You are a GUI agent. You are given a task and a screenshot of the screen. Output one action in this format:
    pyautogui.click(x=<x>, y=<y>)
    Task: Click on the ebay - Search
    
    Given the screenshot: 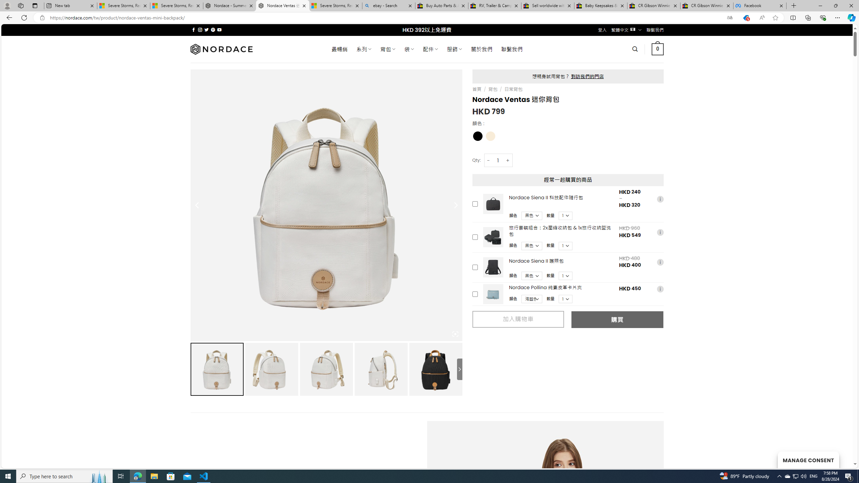 What is the action you would take?
    pyautogui.click(x=389, y=6)
    